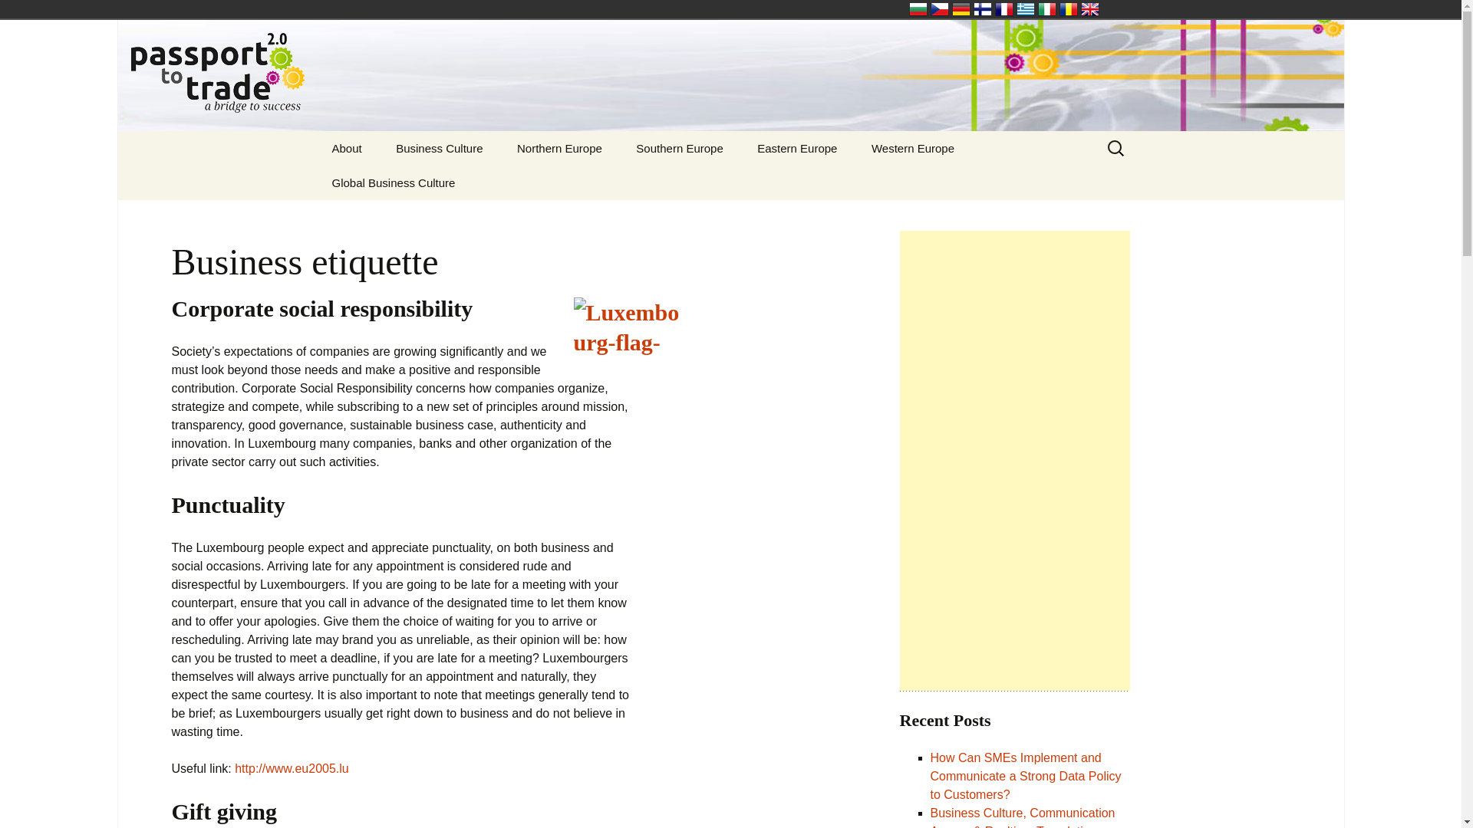  I want to click on Purchase guides, so click(393, 182).